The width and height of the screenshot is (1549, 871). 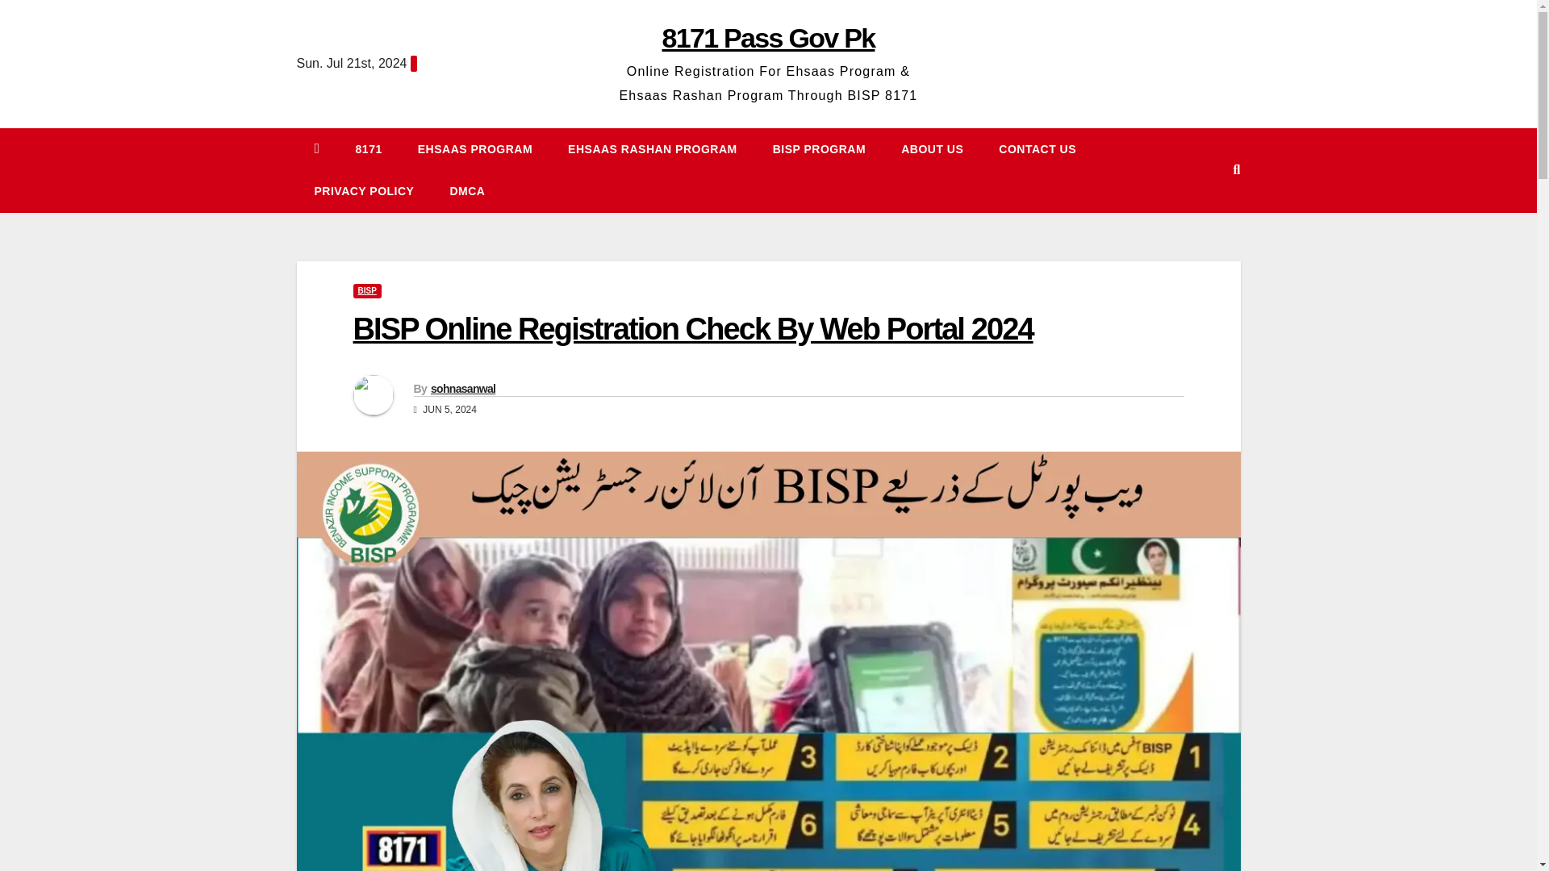 What do you see at coordinates (474, 148) in the screenshot?
I see `EHSAAS PROGRAM` at bounding box center [474, 148].